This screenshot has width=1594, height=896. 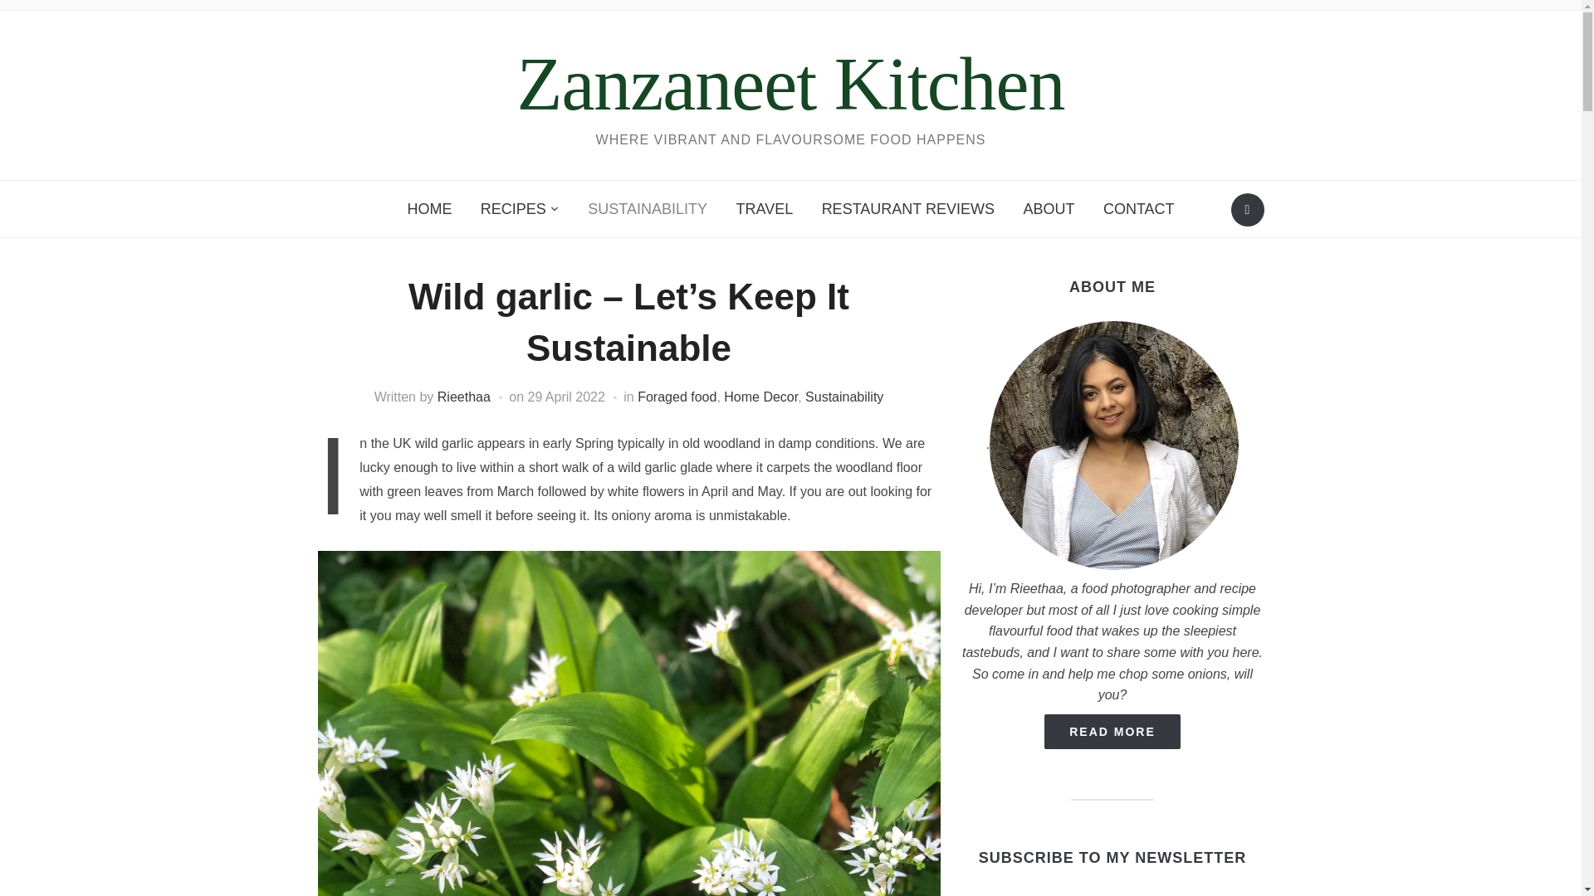 What do you see at coordinates (428, 209) in the screenshot?
I see `HOME` at bounding box center [428, 209].